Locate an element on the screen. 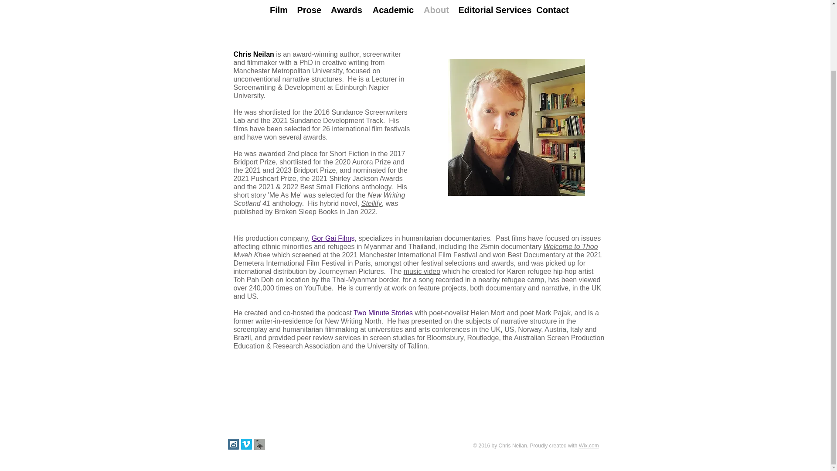 This screenshot has height=471, width=837. Academic is located at coordinates (393, 10).